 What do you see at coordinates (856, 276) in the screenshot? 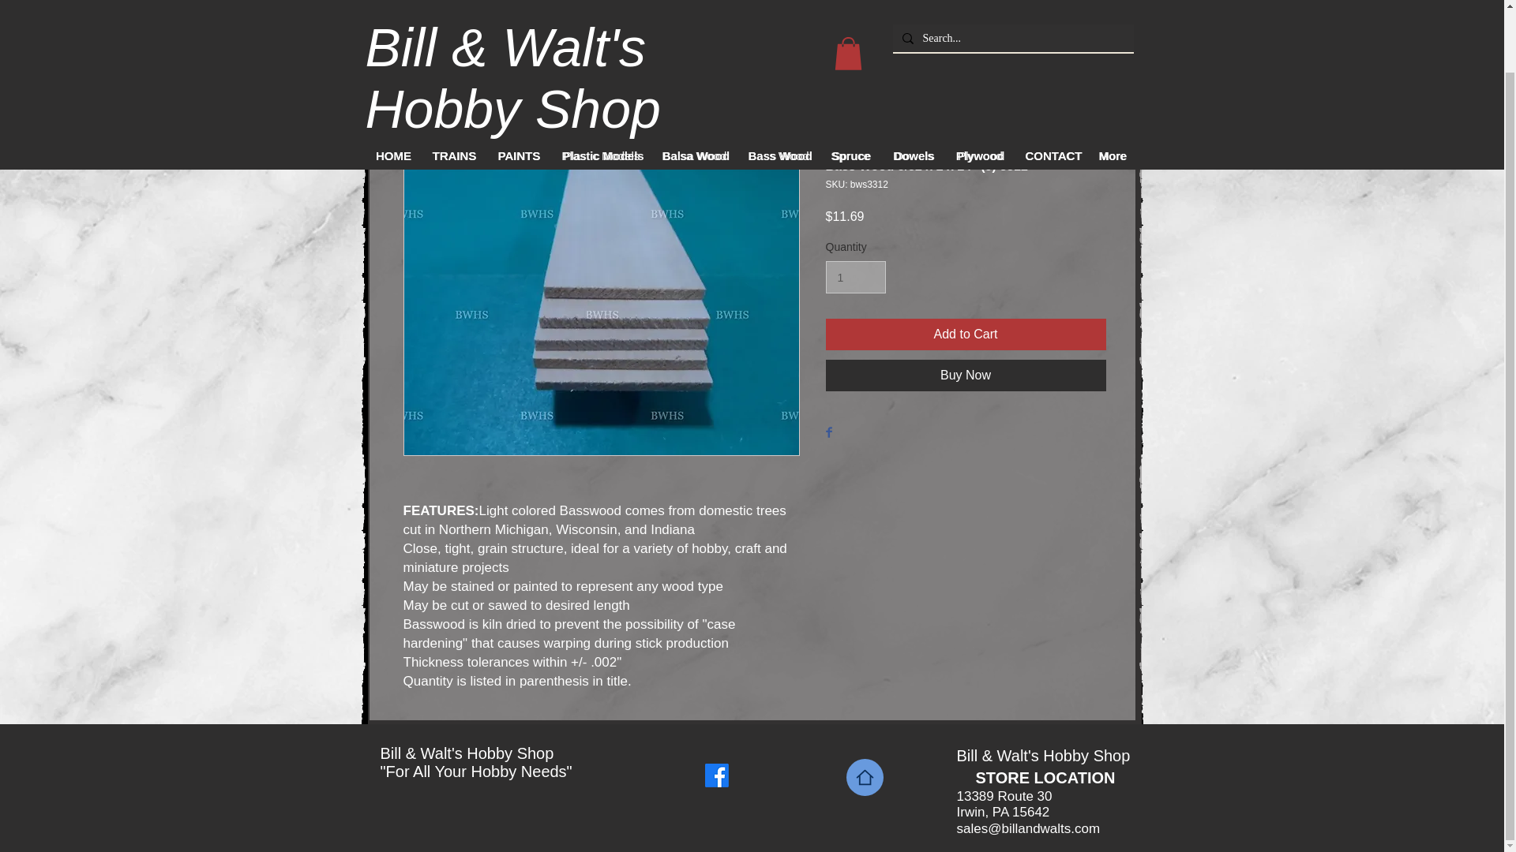
I see `1` at bounding box center [856, 276].